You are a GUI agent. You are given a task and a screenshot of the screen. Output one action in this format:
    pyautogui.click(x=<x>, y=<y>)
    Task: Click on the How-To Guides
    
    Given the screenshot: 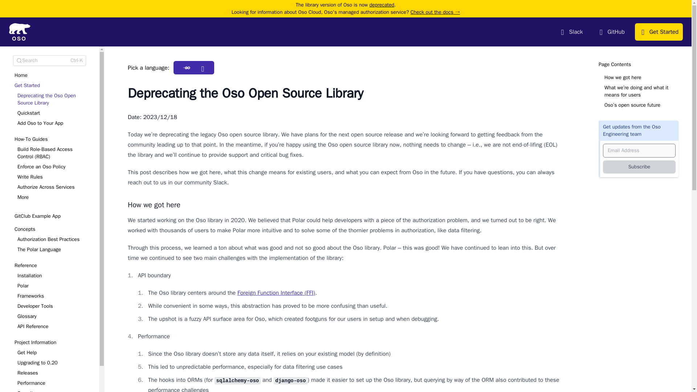 What is the action you would take?
    pyautogui.click(x=49, y=170)
    